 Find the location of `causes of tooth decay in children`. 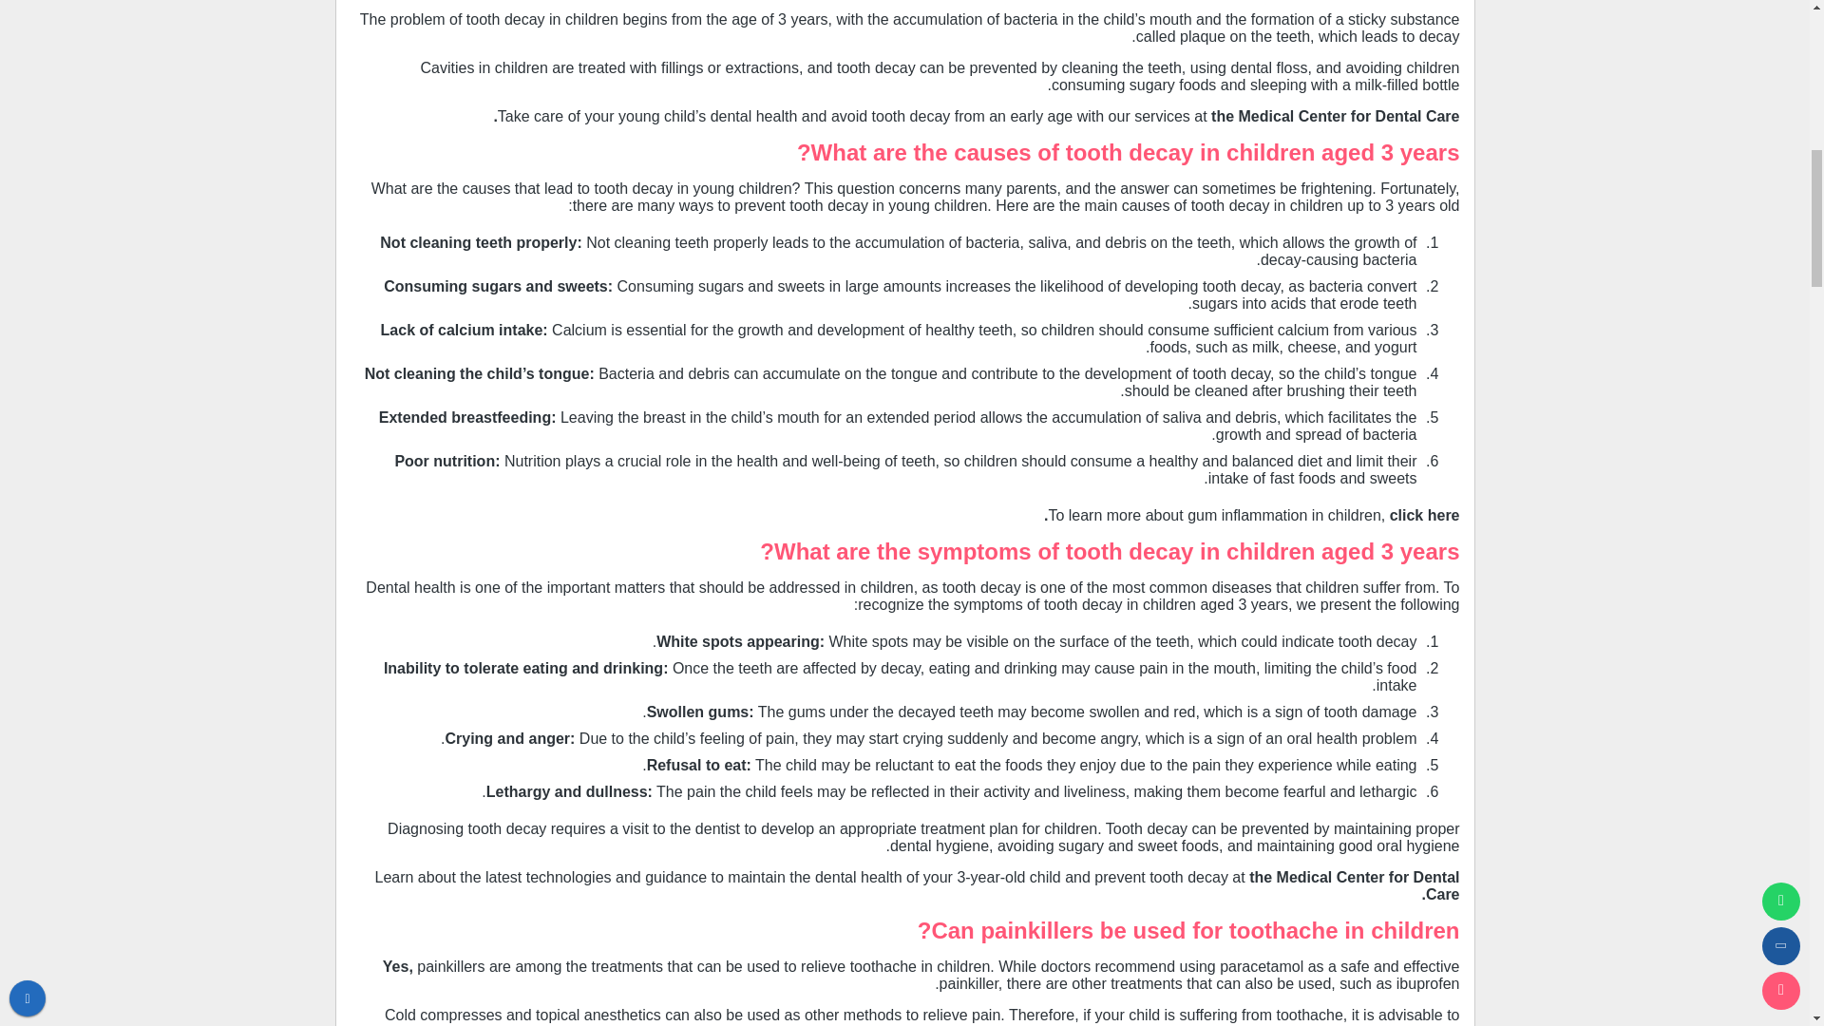

causes of tooth decay in children is located at coordinates (1134, 152).